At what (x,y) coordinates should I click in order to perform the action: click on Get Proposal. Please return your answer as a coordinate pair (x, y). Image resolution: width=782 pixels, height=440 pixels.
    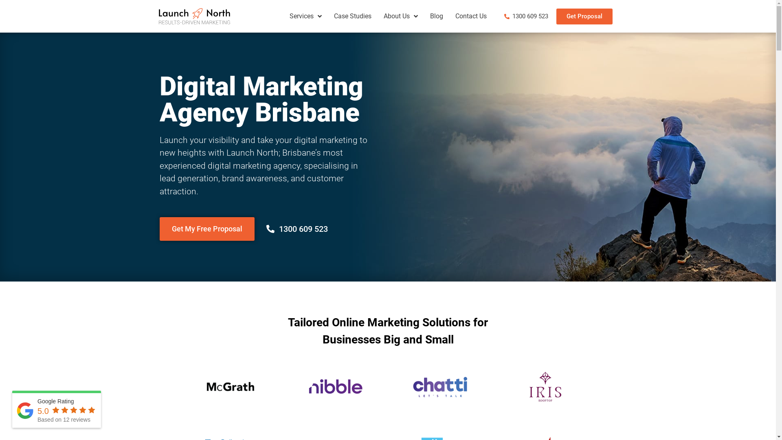
    Looking at the image, I should click on (584, 16).